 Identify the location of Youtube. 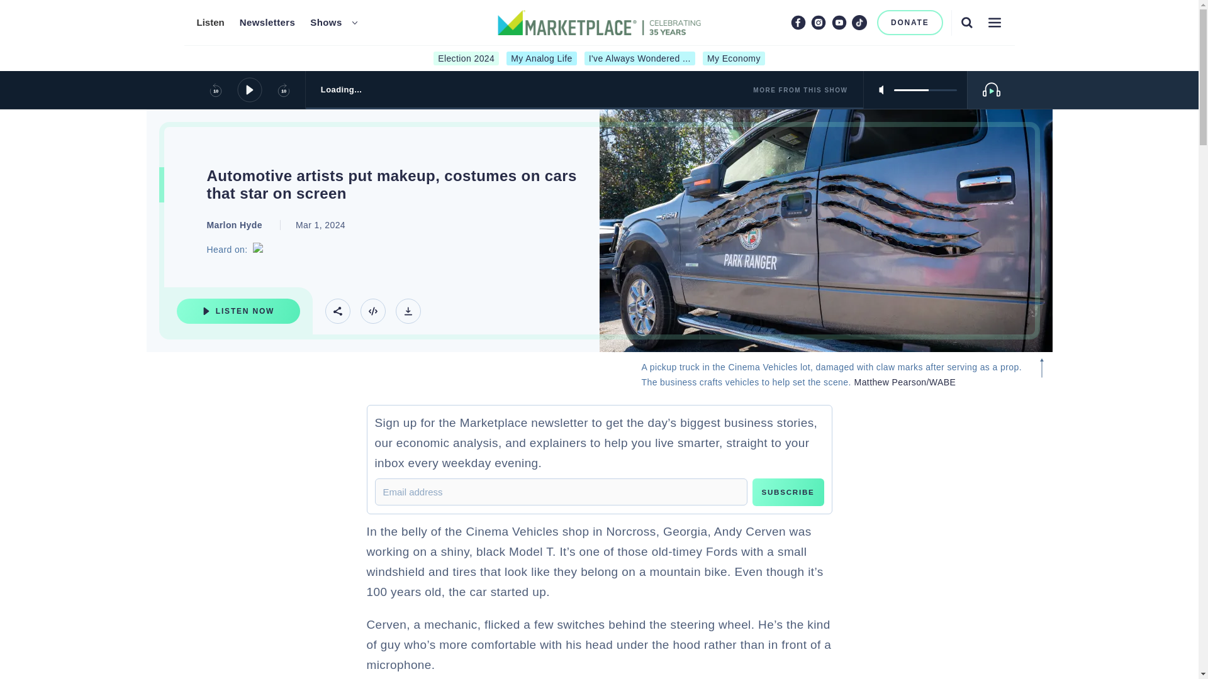
(839, 22).